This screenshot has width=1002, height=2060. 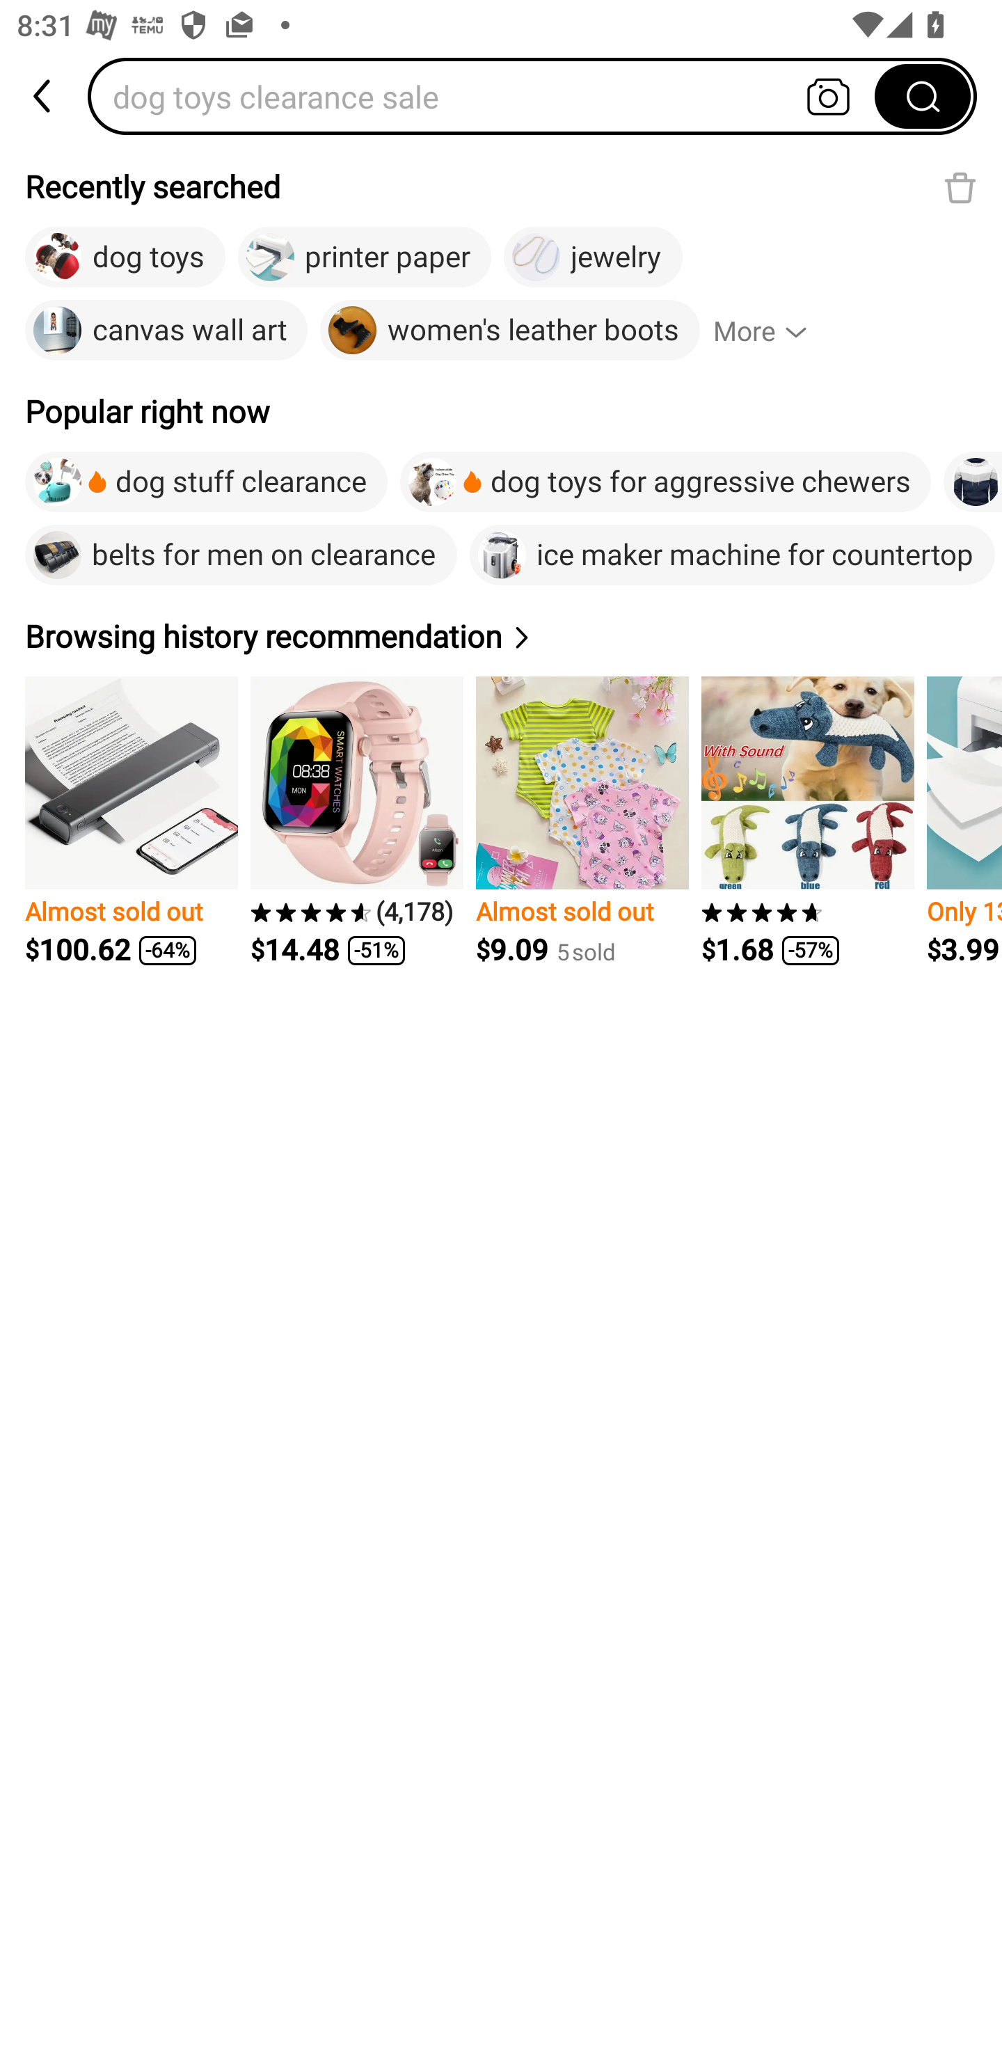 What do you see at coordinates (166, 331) in the screenshot?
I see `canvas wall art` at bounding box center [166, 331].